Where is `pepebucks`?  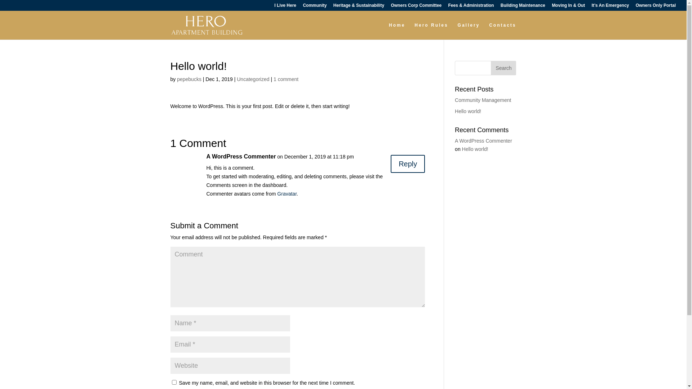
pepebucks is located at coordinates (189, 79).